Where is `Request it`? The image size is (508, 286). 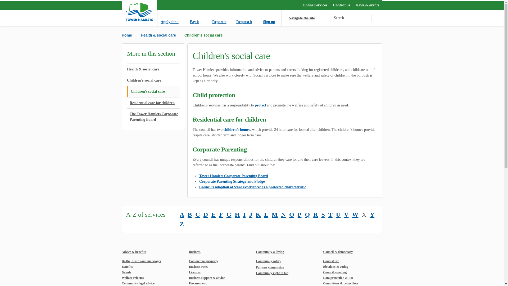 Request it is located at coordinates (244, 18).